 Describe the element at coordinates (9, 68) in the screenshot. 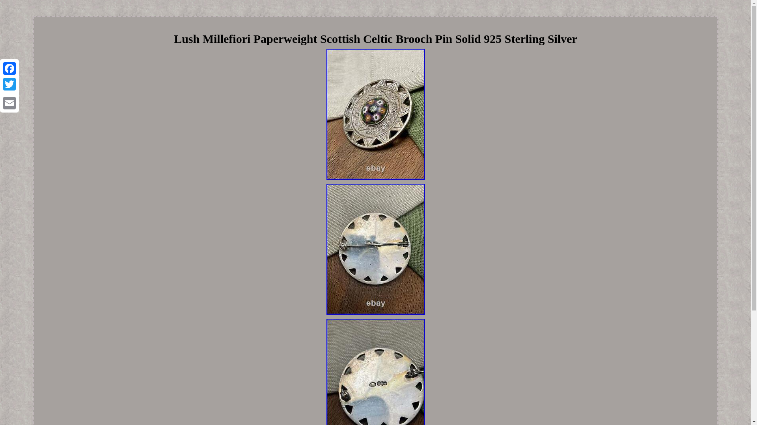

I see `Facebook` at that location.